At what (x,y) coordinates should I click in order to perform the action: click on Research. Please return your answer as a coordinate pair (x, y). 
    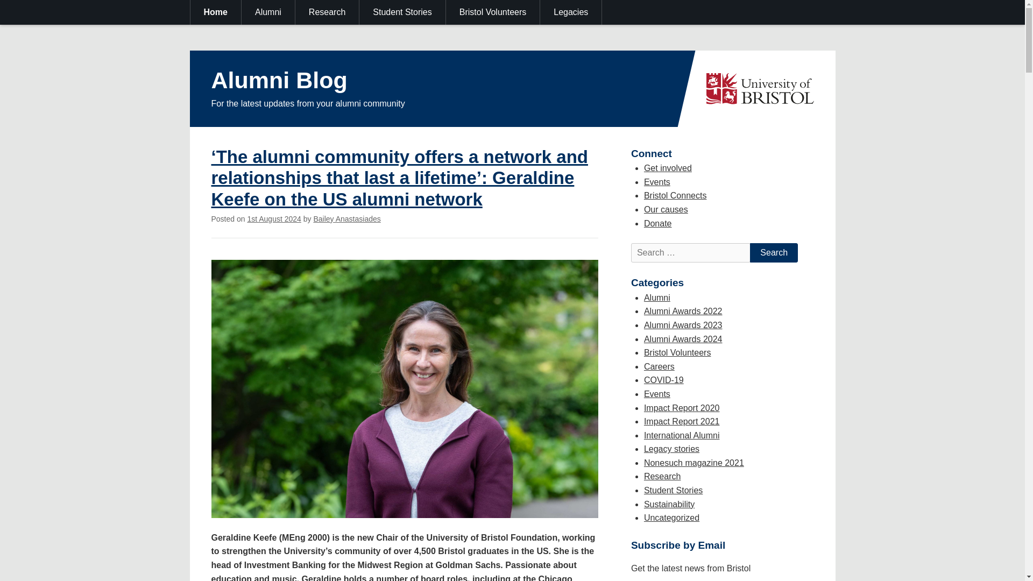
    Looking at the image, I should click on (327, 12).